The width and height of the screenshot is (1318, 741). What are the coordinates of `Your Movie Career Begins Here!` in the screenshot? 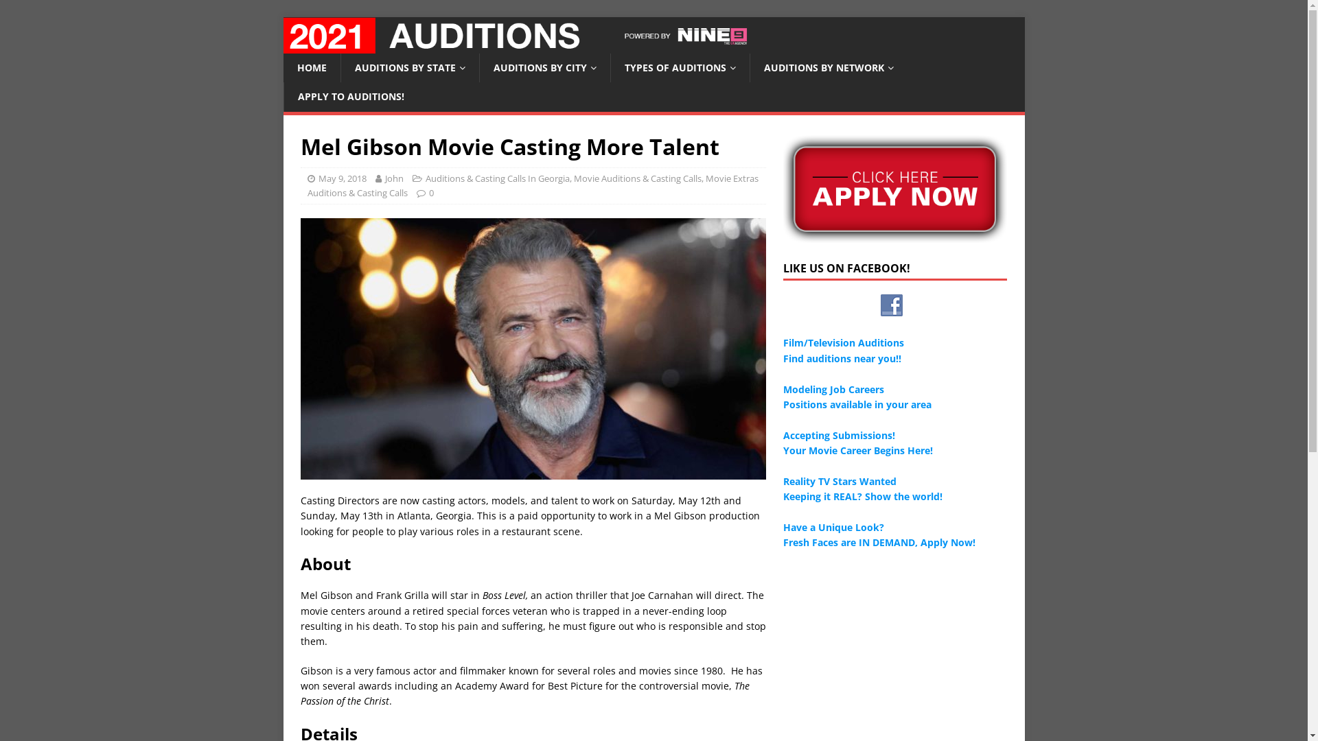 It's located at (858, 450).